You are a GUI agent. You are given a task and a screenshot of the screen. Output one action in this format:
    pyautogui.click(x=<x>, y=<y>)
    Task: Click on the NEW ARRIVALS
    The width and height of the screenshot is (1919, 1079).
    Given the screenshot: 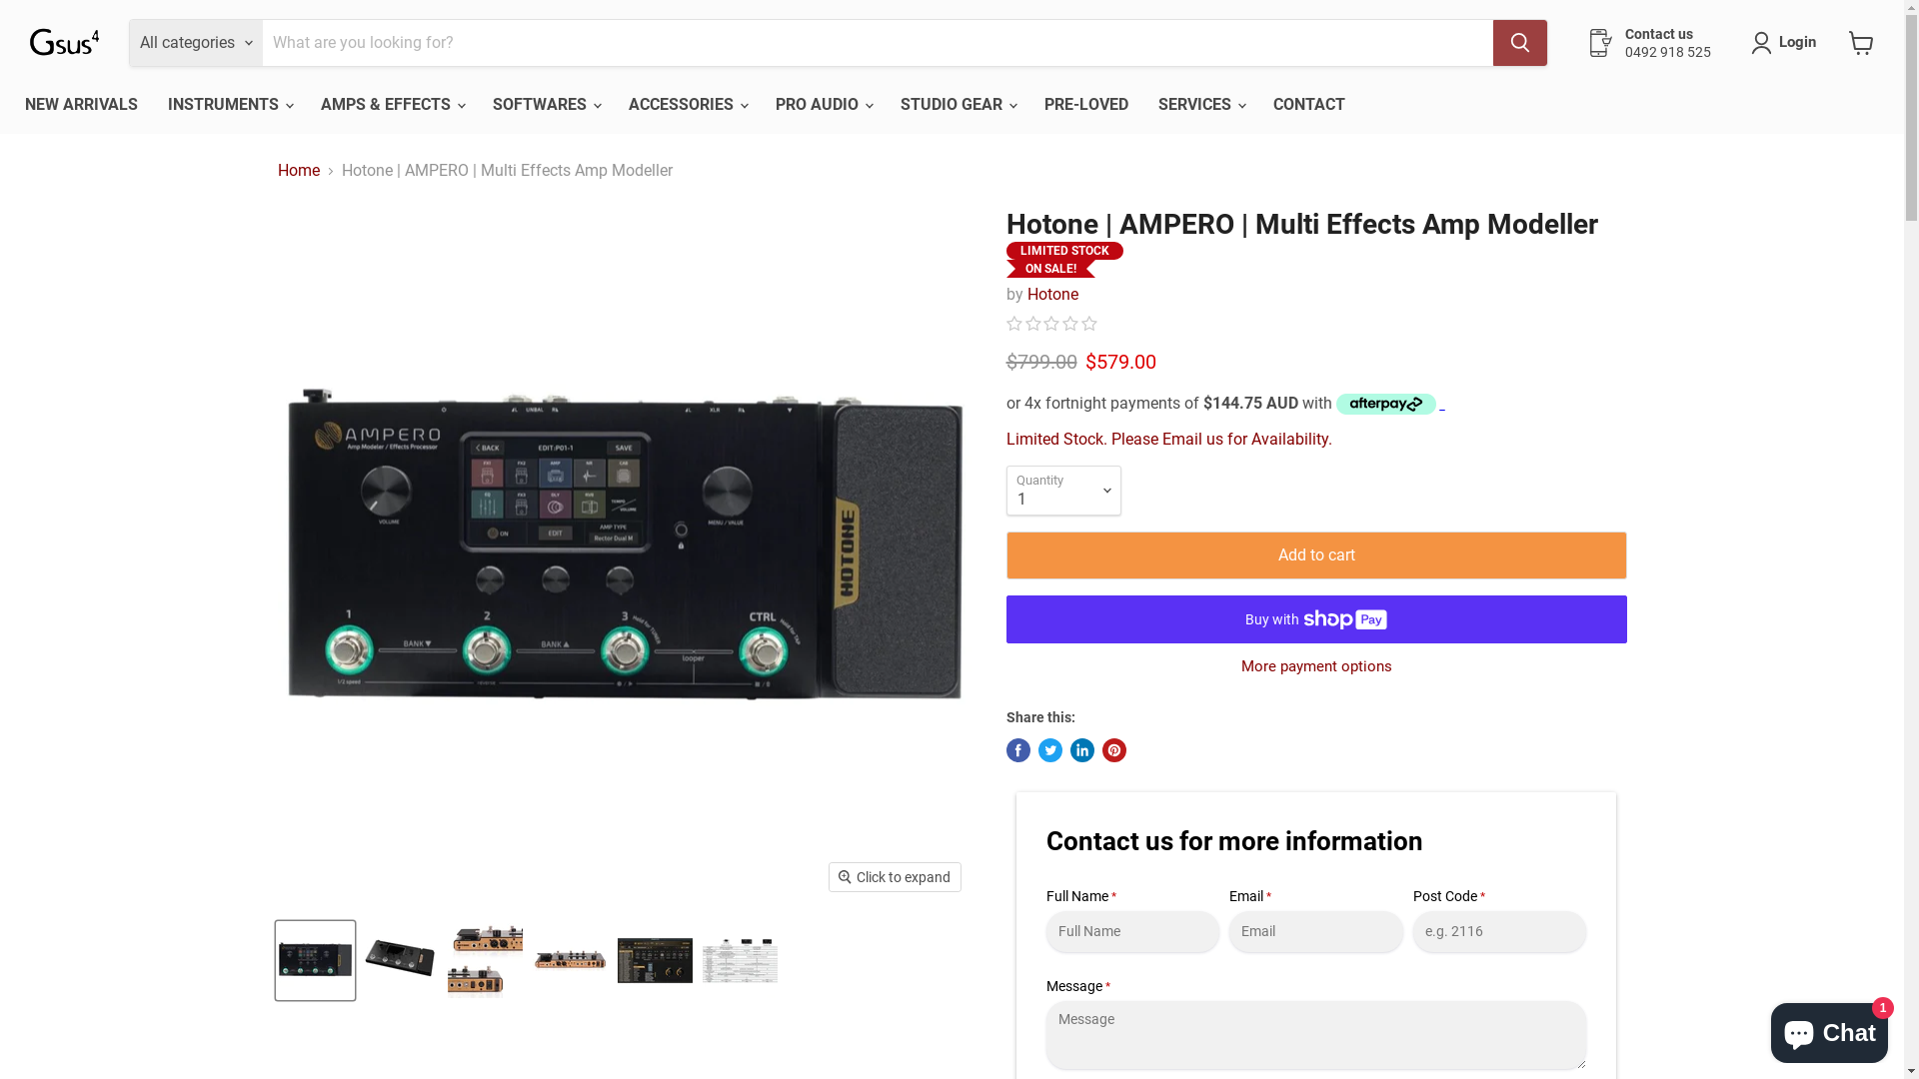 What is the action you would take?
    pyautogui.click(x=82, y=105)
    